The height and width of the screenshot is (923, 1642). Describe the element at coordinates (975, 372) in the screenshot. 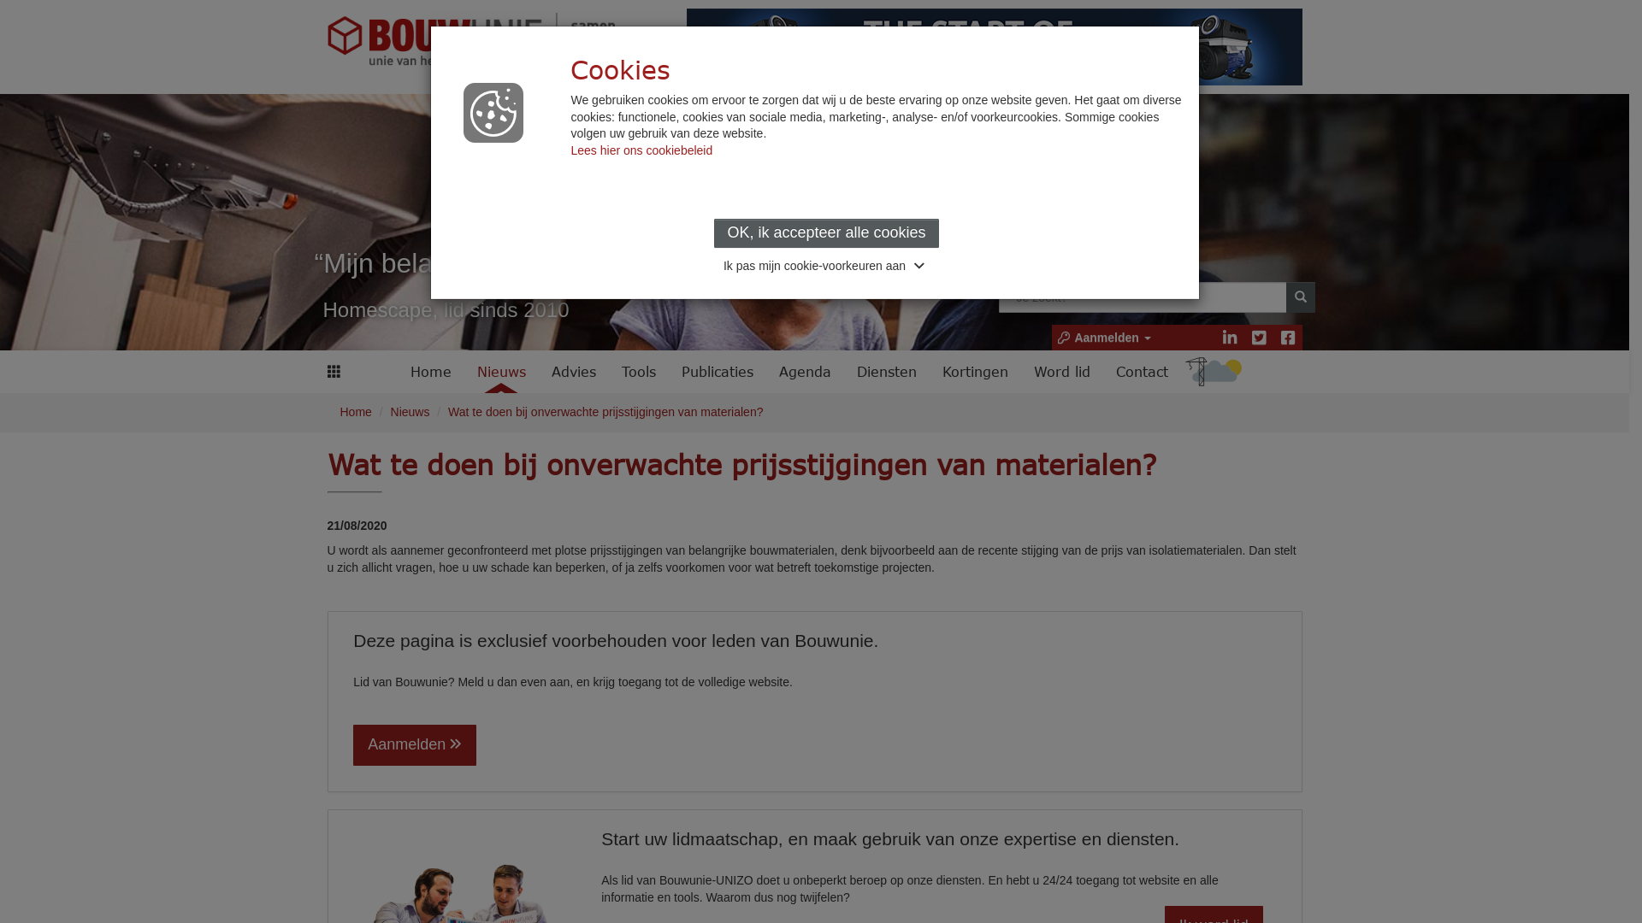

I see `Kortingen` at that location.